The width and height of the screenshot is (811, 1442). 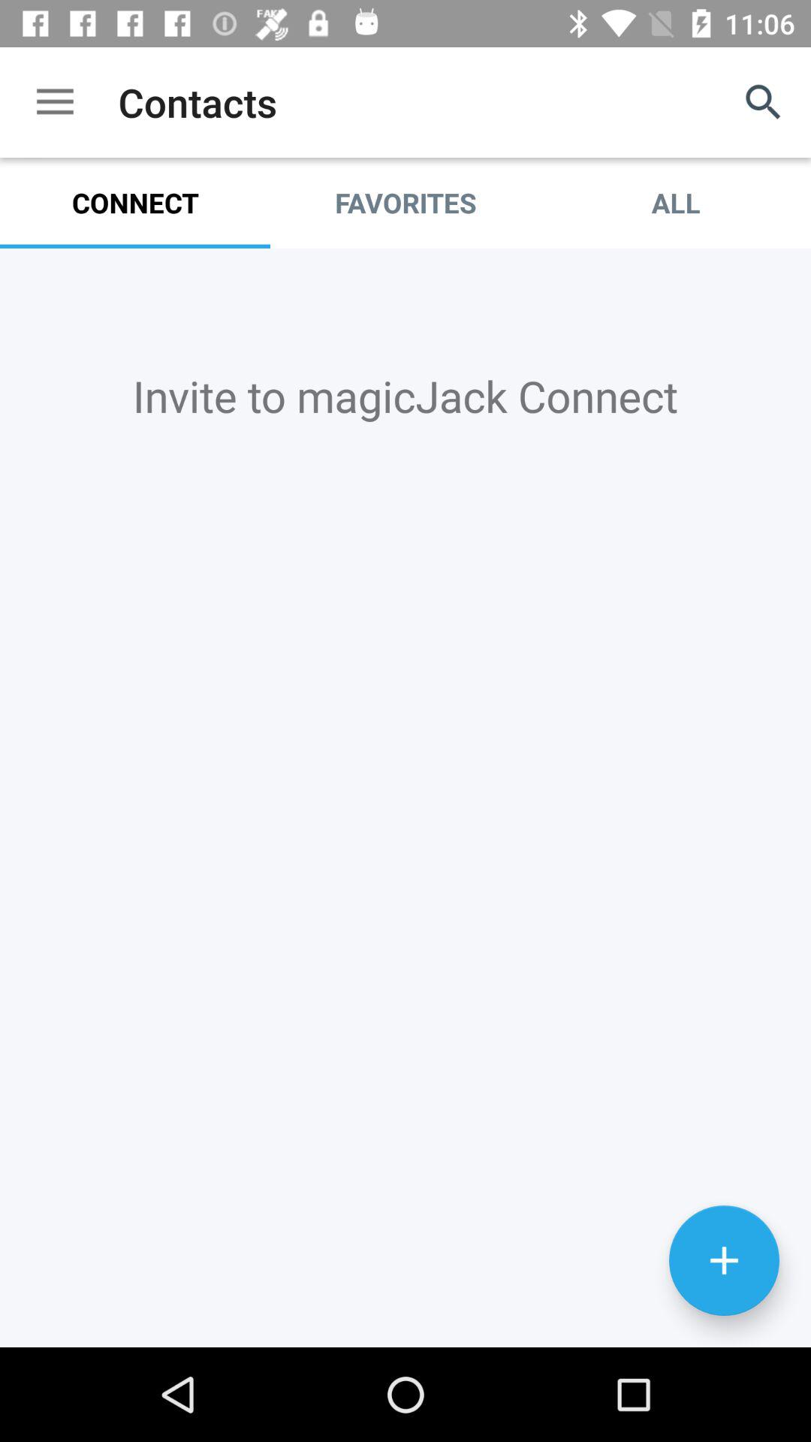 What do you see at coordinates (724, 1260) in the screenshot?
I see `tap the icon at the bottom right corner` at bounding box center [724, 1260].